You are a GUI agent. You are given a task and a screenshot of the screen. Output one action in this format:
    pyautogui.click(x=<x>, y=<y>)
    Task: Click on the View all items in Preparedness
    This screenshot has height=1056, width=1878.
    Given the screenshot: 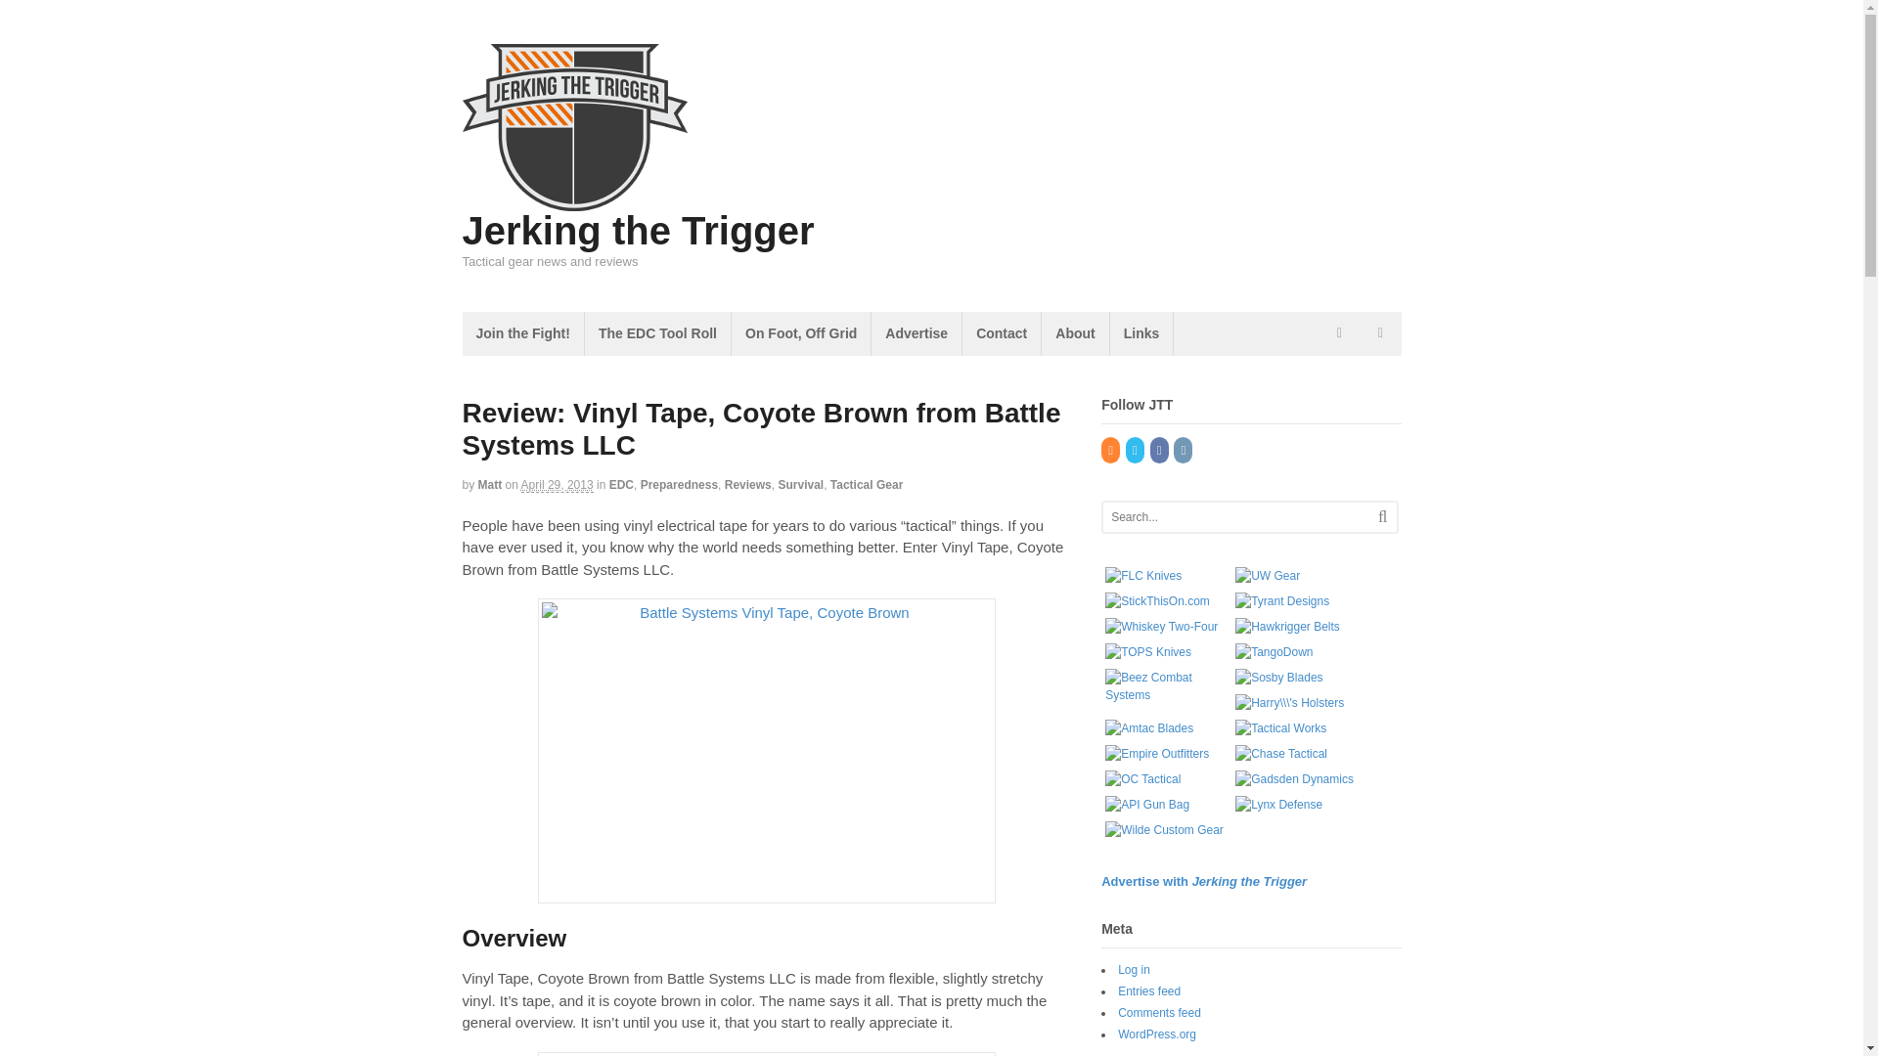 What is the action you would take?
    pyautogui.click(x=679, y=485)
    